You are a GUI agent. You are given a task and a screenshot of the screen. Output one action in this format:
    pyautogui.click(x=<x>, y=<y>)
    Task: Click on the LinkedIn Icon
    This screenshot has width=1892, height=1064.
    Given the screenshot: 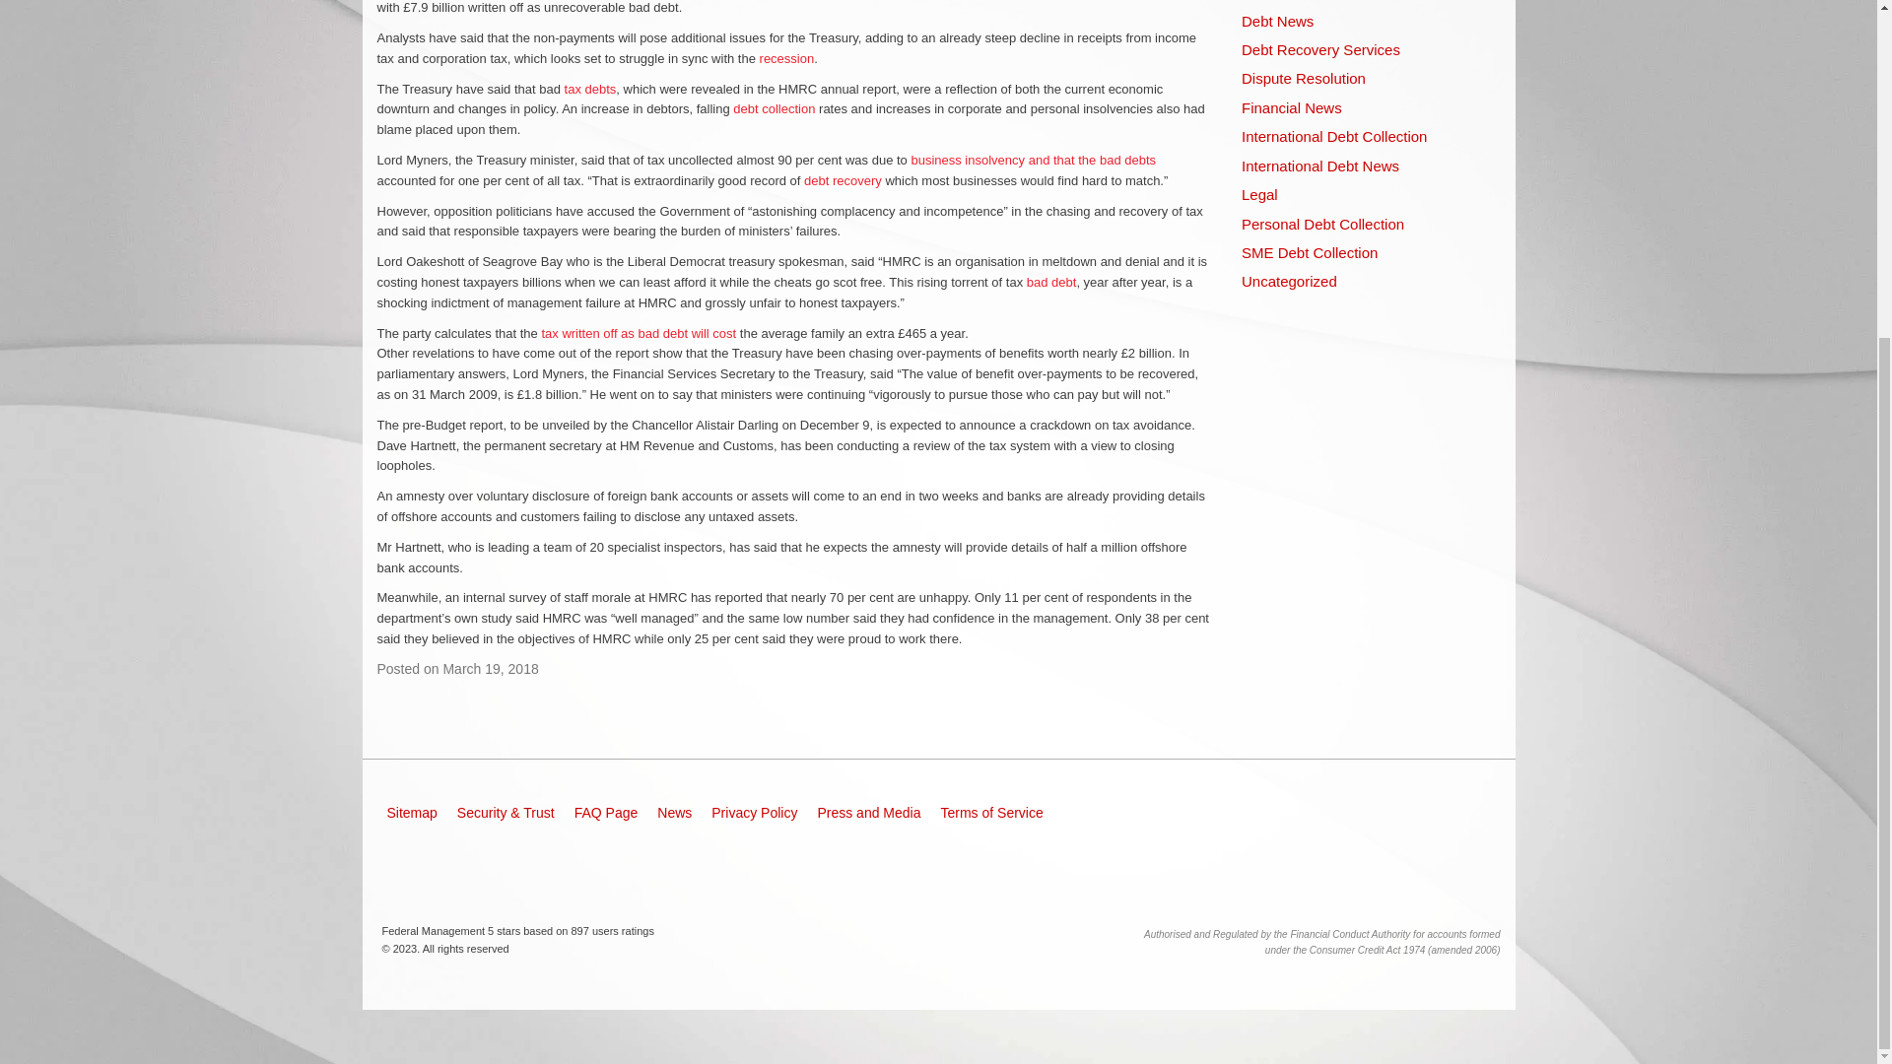 What is the action you would take?
    pyautogui.click(x=613, y=865)
    